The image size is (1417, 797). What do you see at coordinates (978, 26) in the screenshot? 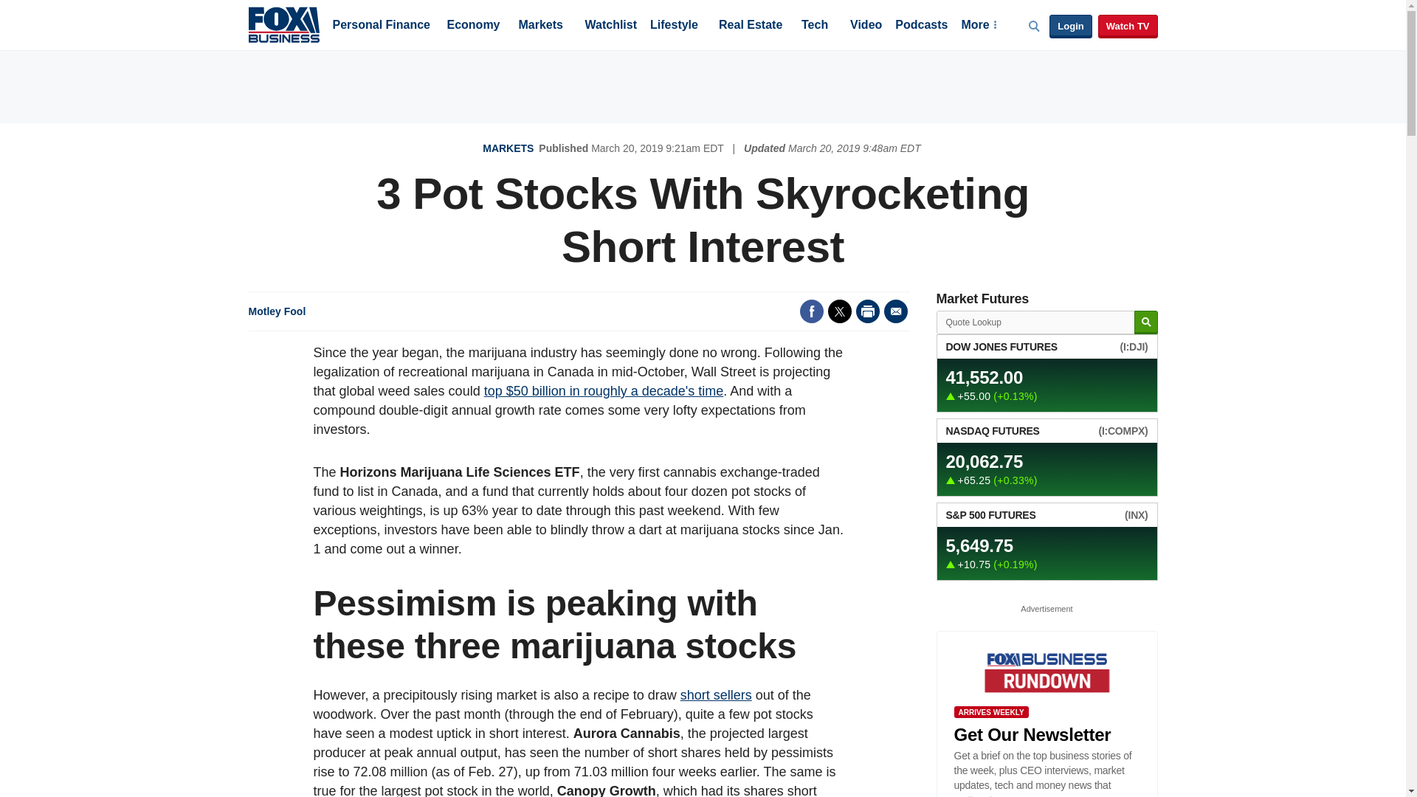
I see `More` at bounding box center [978, 26].